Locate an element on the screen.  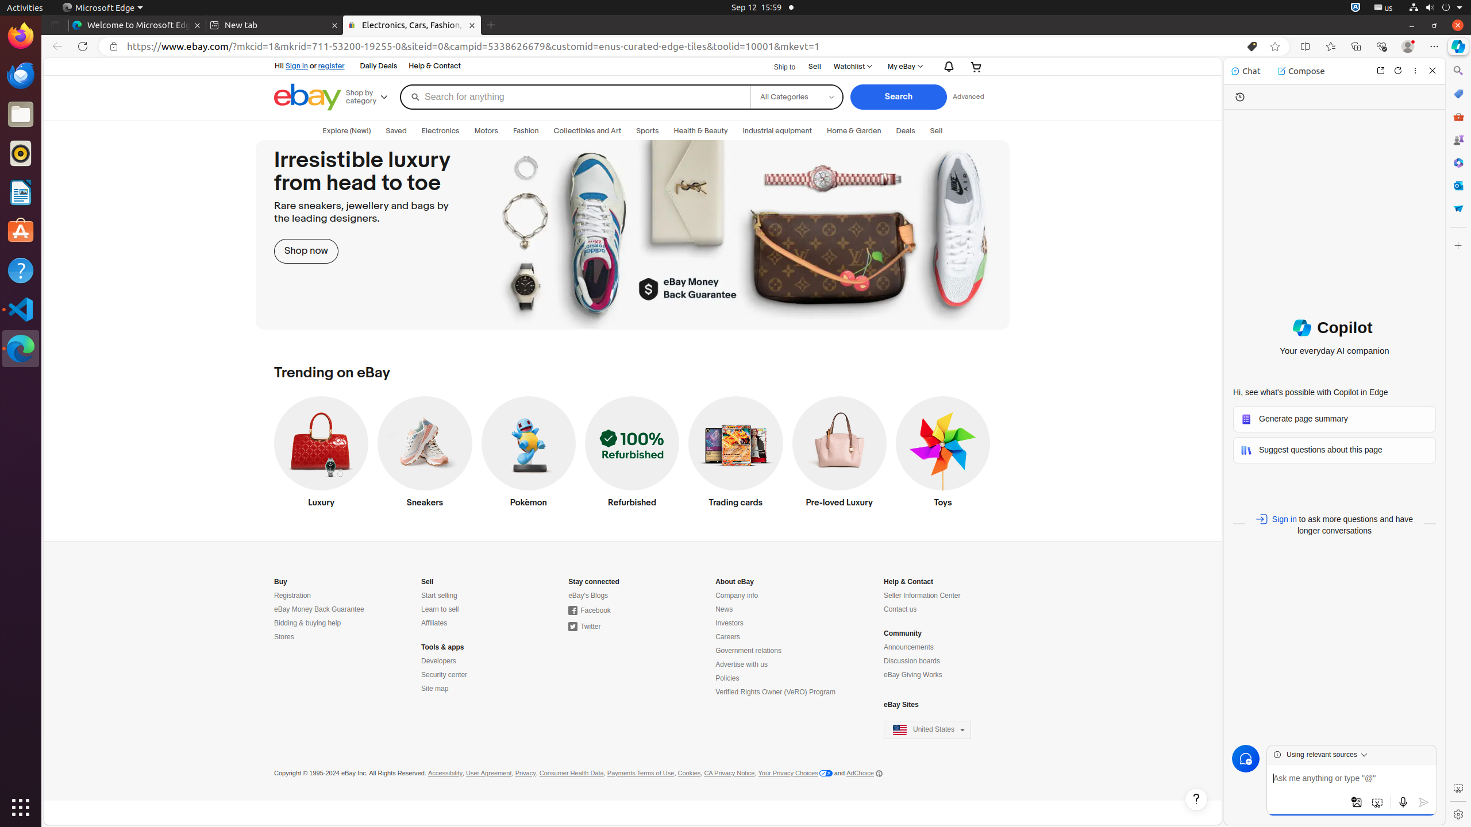
Your shopping cart is located at coordinates (977, 67).